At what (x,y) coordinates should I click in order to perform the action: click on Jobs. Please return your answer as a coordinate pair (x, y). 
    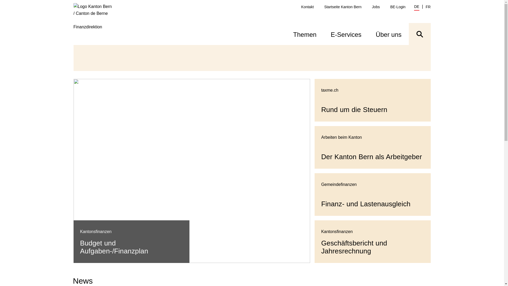
    Looking at the image, I should click on (376, 7).